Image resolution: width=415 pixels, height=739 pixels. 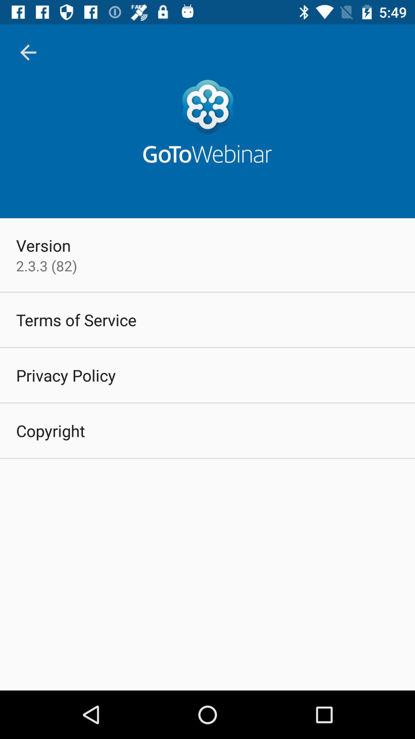 What do you see at coordinates (46, 266) in the screenshot?
I see `click the item below version` at bounding box center [46, 266].